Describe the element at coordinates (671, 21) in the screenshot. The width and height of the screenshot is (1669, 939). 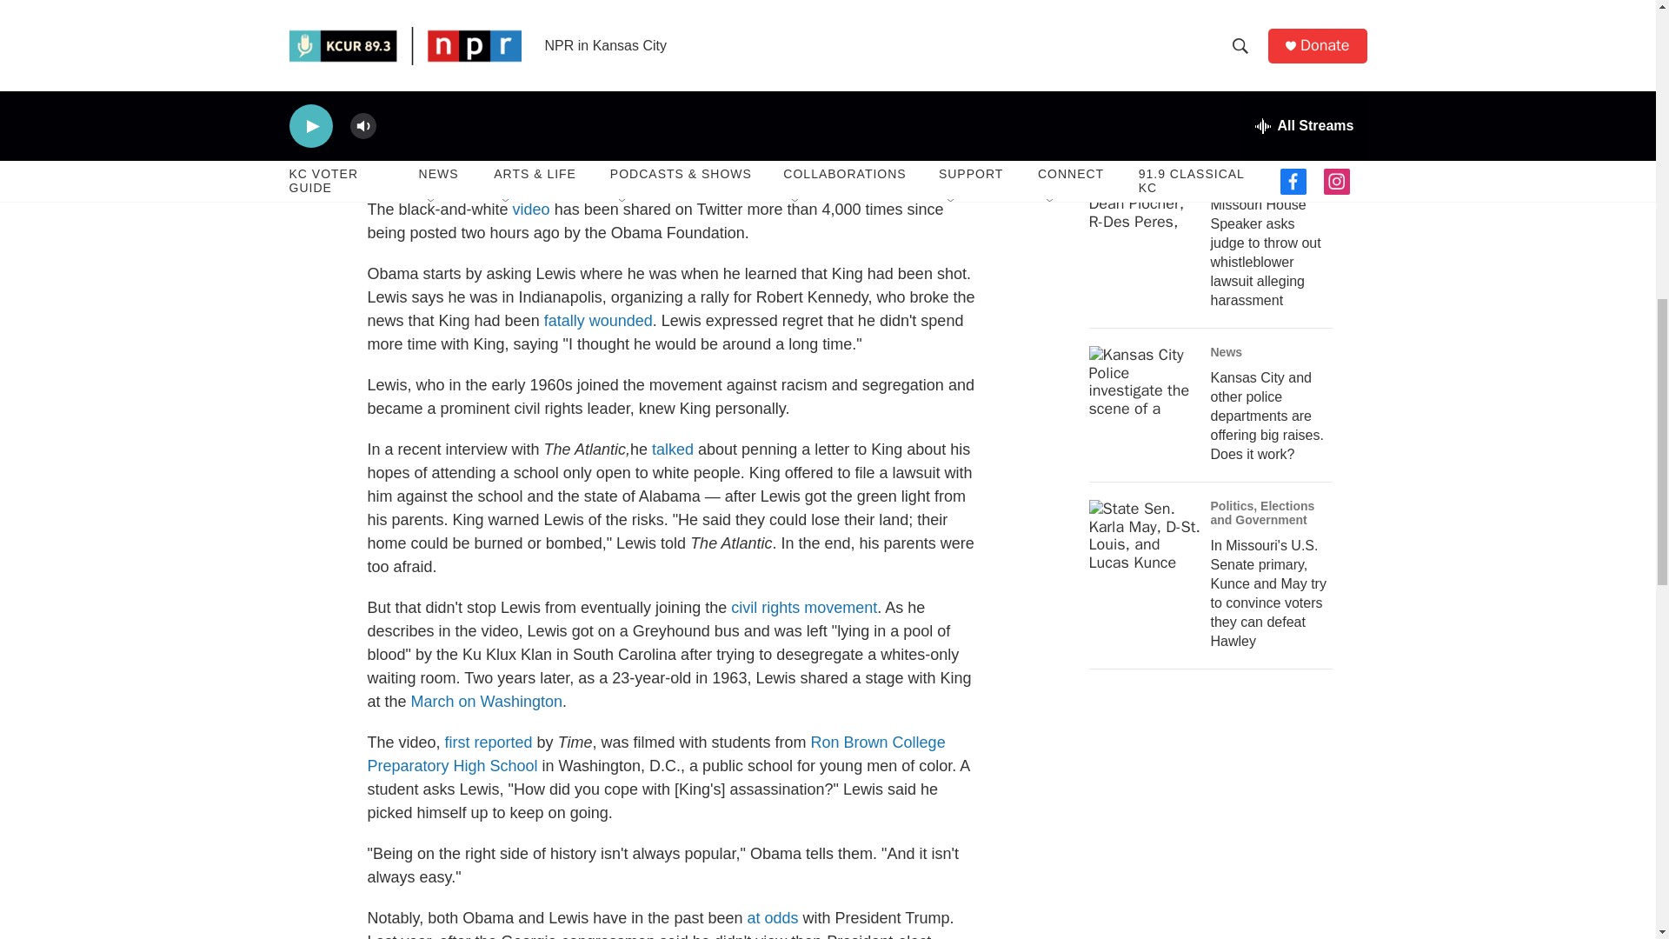
I see `MLK50: Honoring Dr. Martin Luther King, Jr.` at that location.